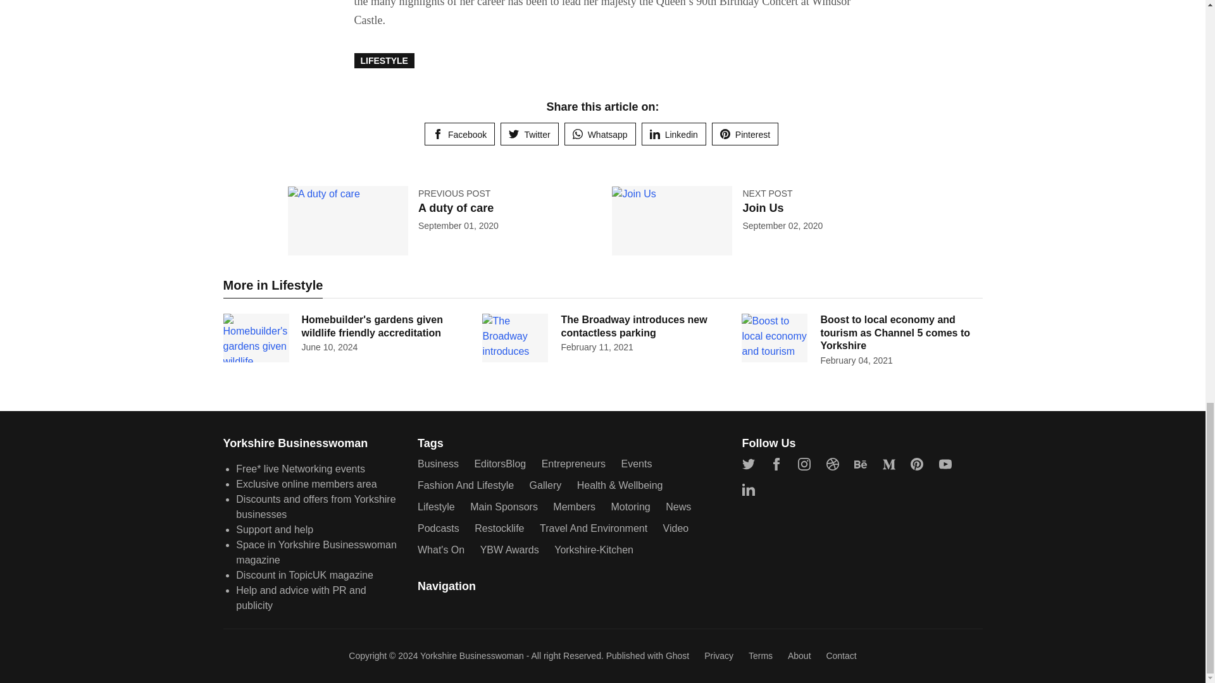  I want to click on Share on Whatsapp, so click(600, 134).